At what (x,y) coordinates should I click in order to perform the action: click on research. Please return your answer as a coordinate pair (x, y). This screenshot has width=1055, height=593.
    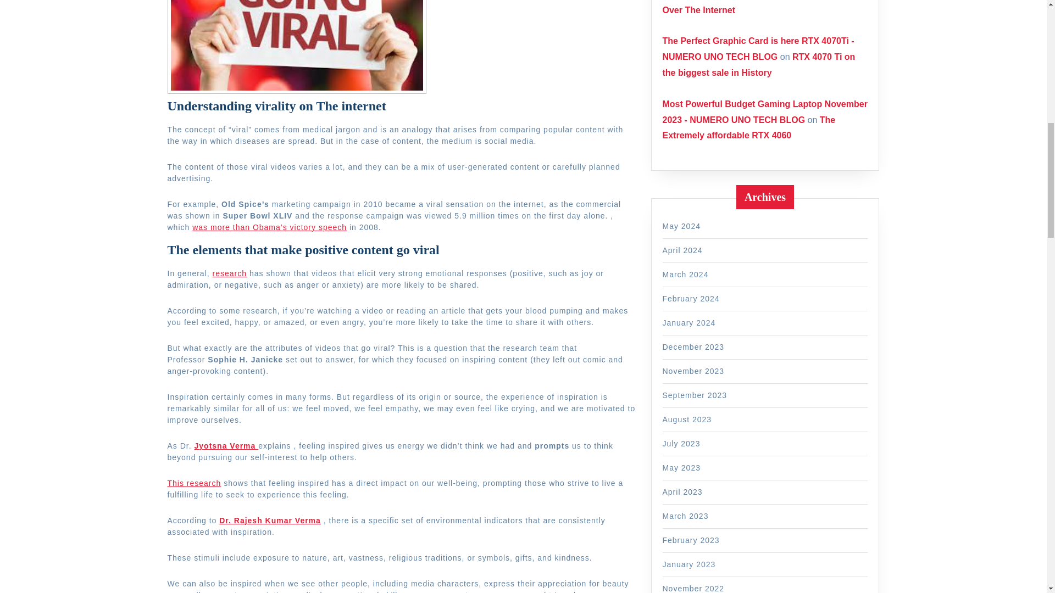
    Looking at the image, I should click on (230, 273).